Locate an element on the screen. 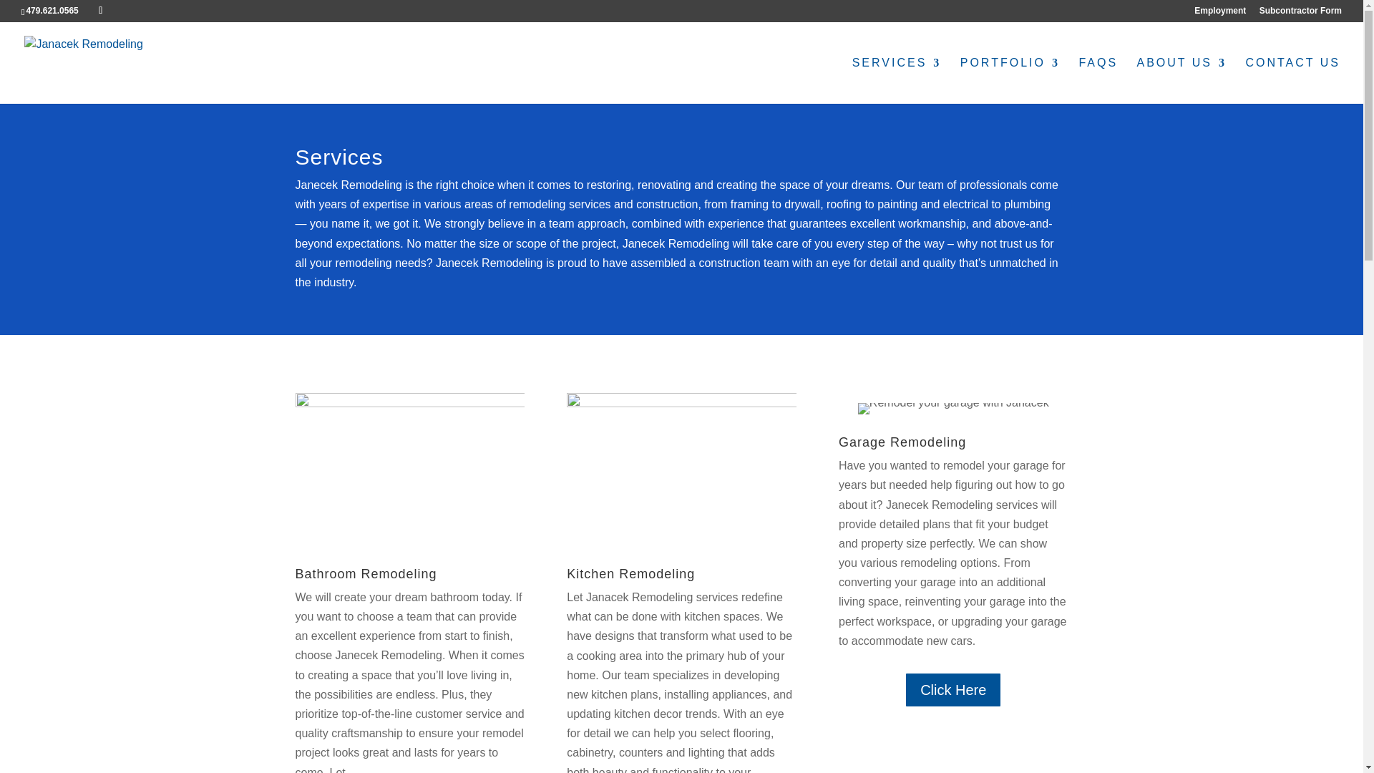  Subcontractor Form is located at coordinates (1301, 14).